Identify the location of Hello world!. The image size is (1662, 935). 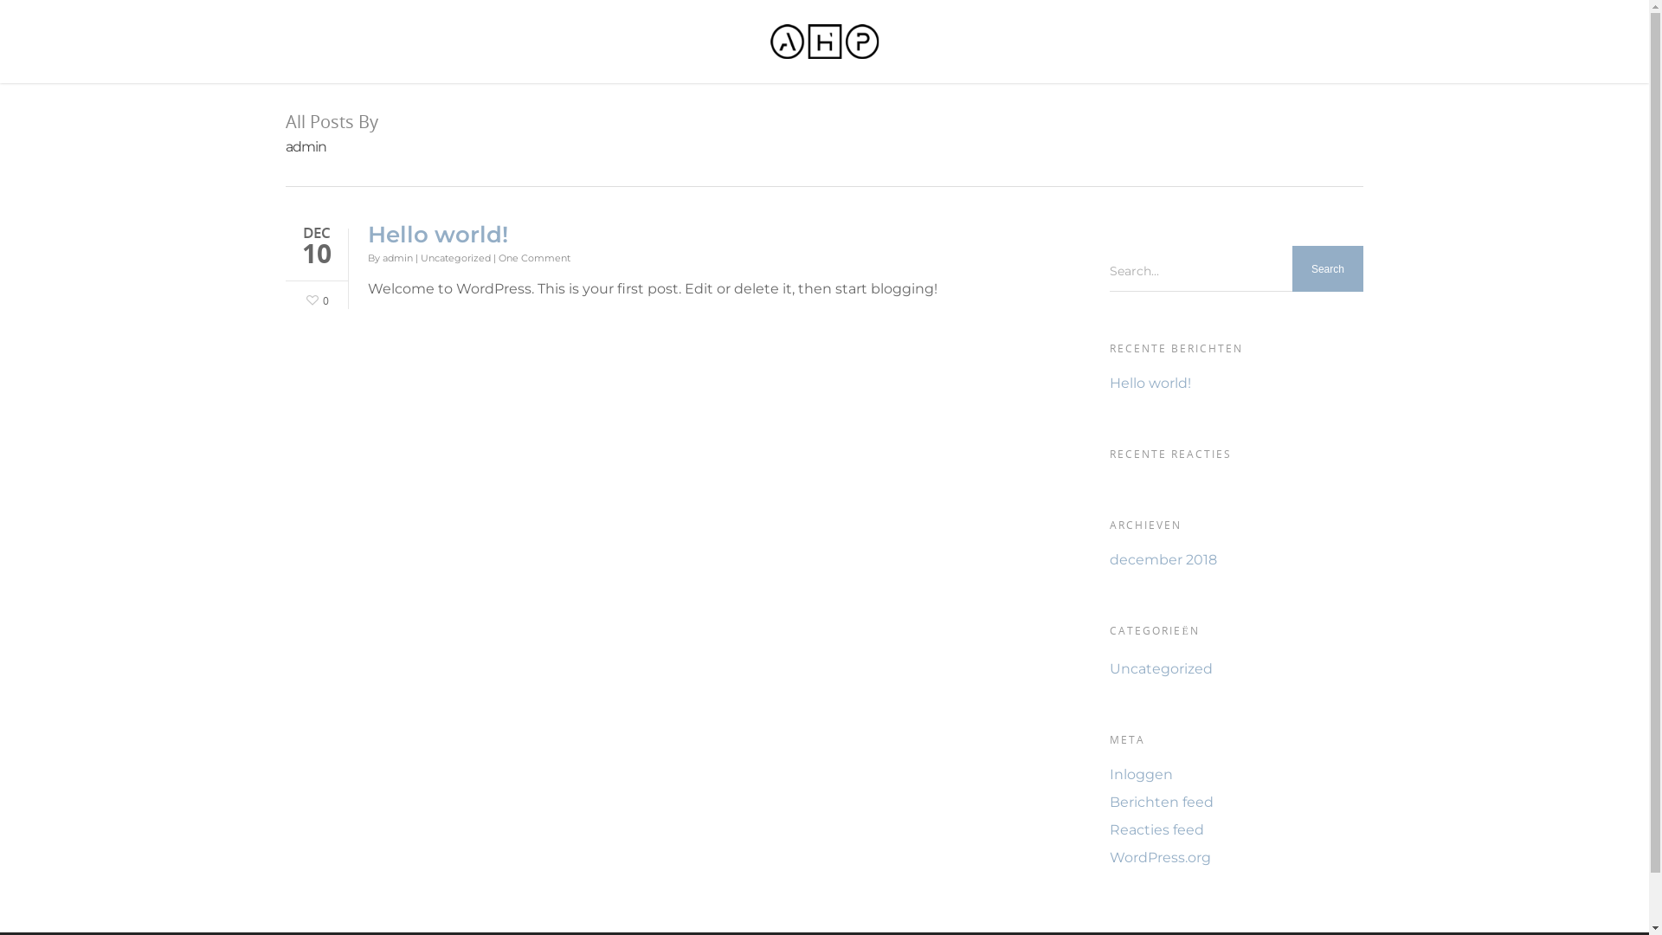
(1236, 384).